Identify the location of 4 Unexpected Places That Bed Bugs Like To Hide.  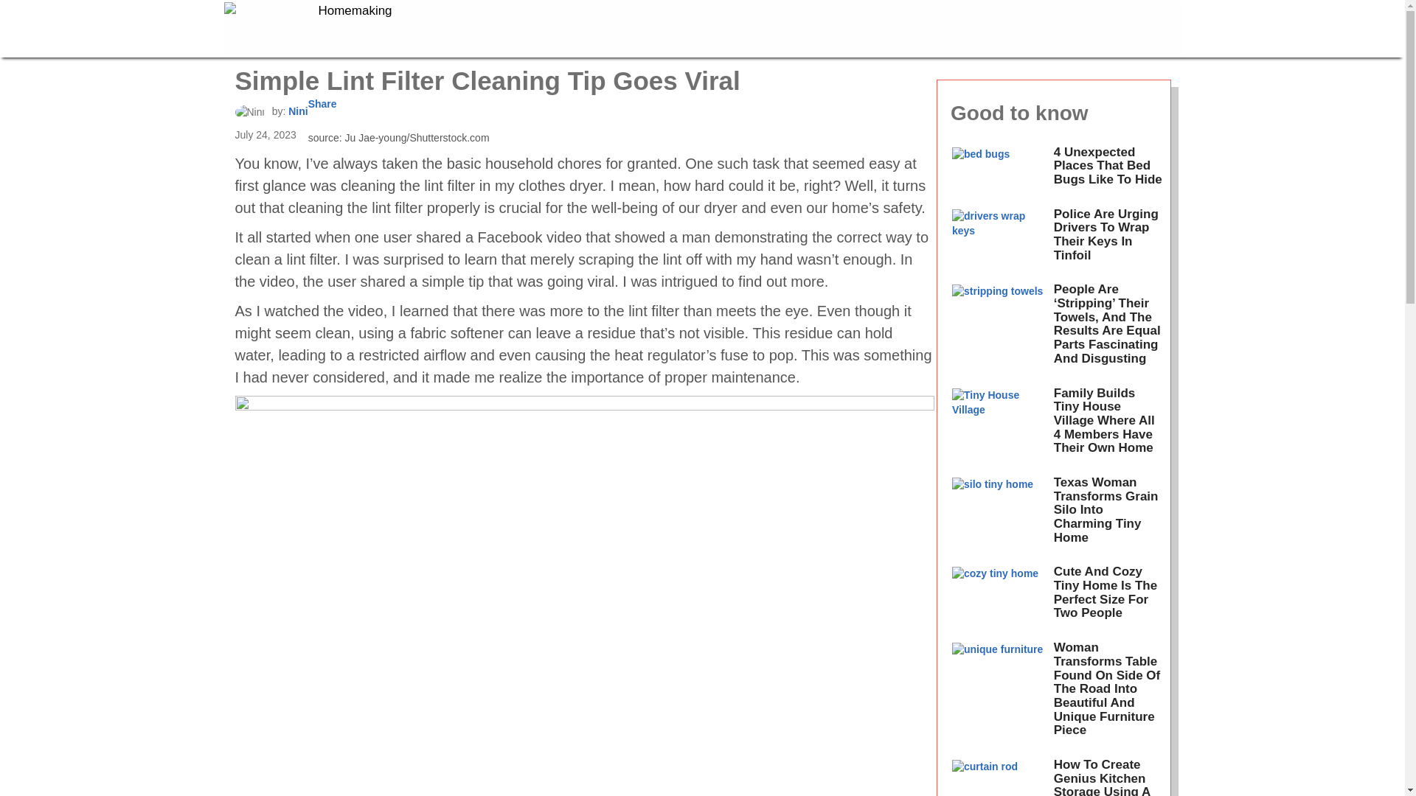
(1108, 165).